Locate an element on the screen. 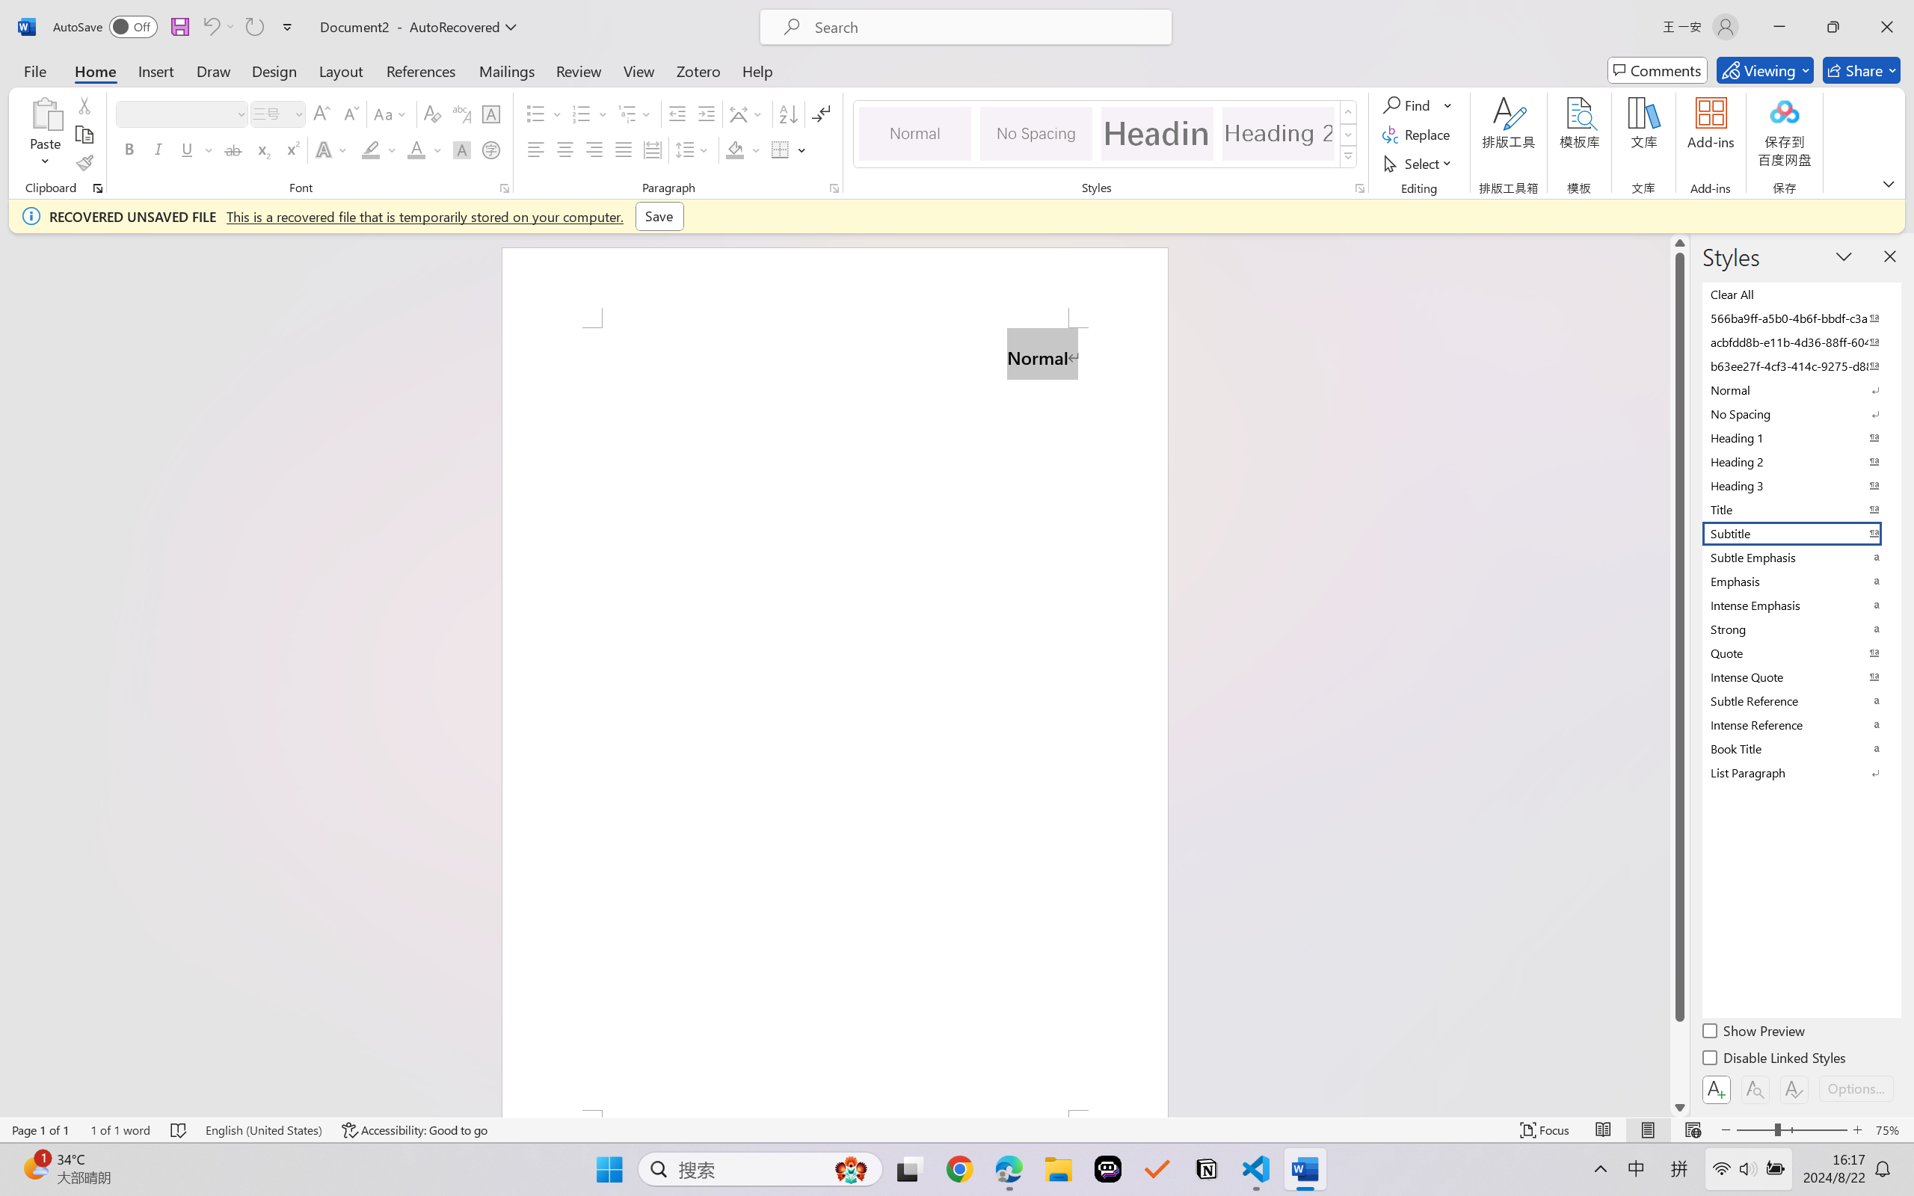 The width and height of the screenshot is (1914, 1196). Class: NetUIButton is located at coordinates (1794, 1089).